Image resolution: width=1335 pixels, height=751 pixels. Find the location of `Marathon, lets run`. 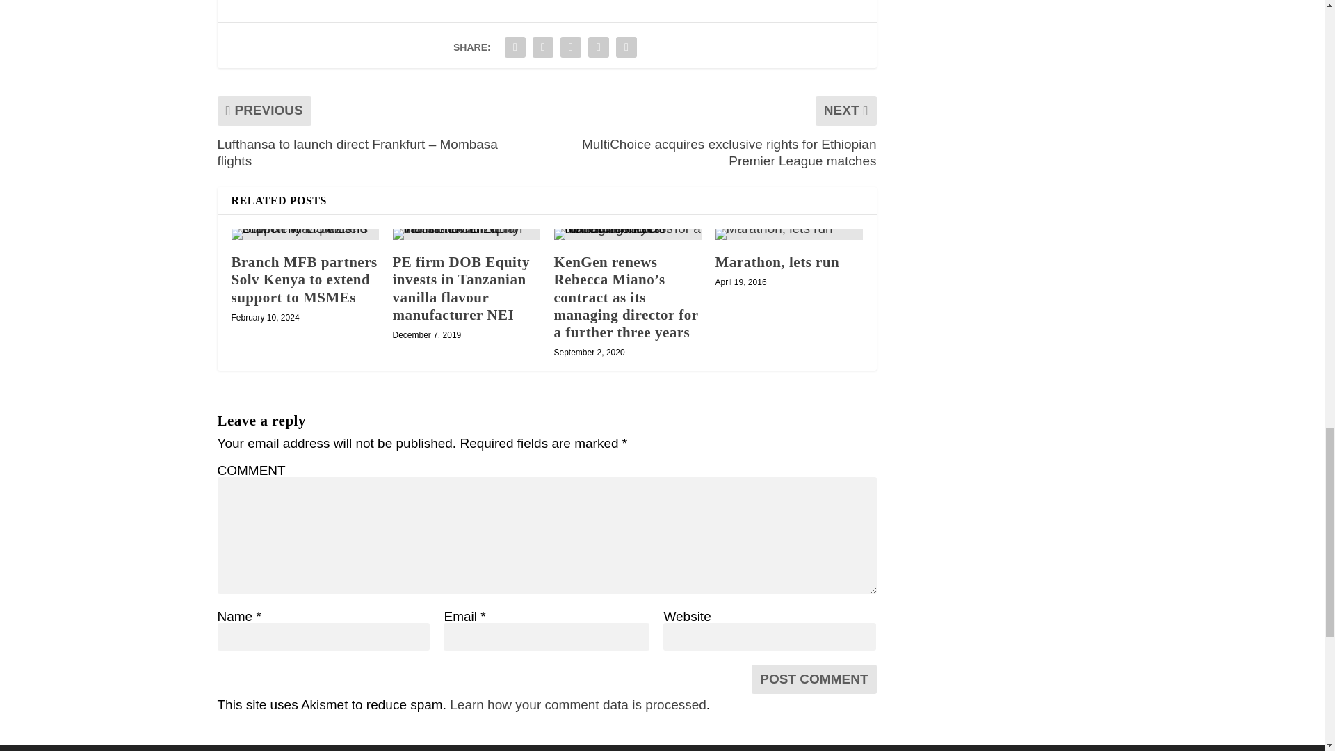

Marathon, lets run is located at coordinates (788, 234).